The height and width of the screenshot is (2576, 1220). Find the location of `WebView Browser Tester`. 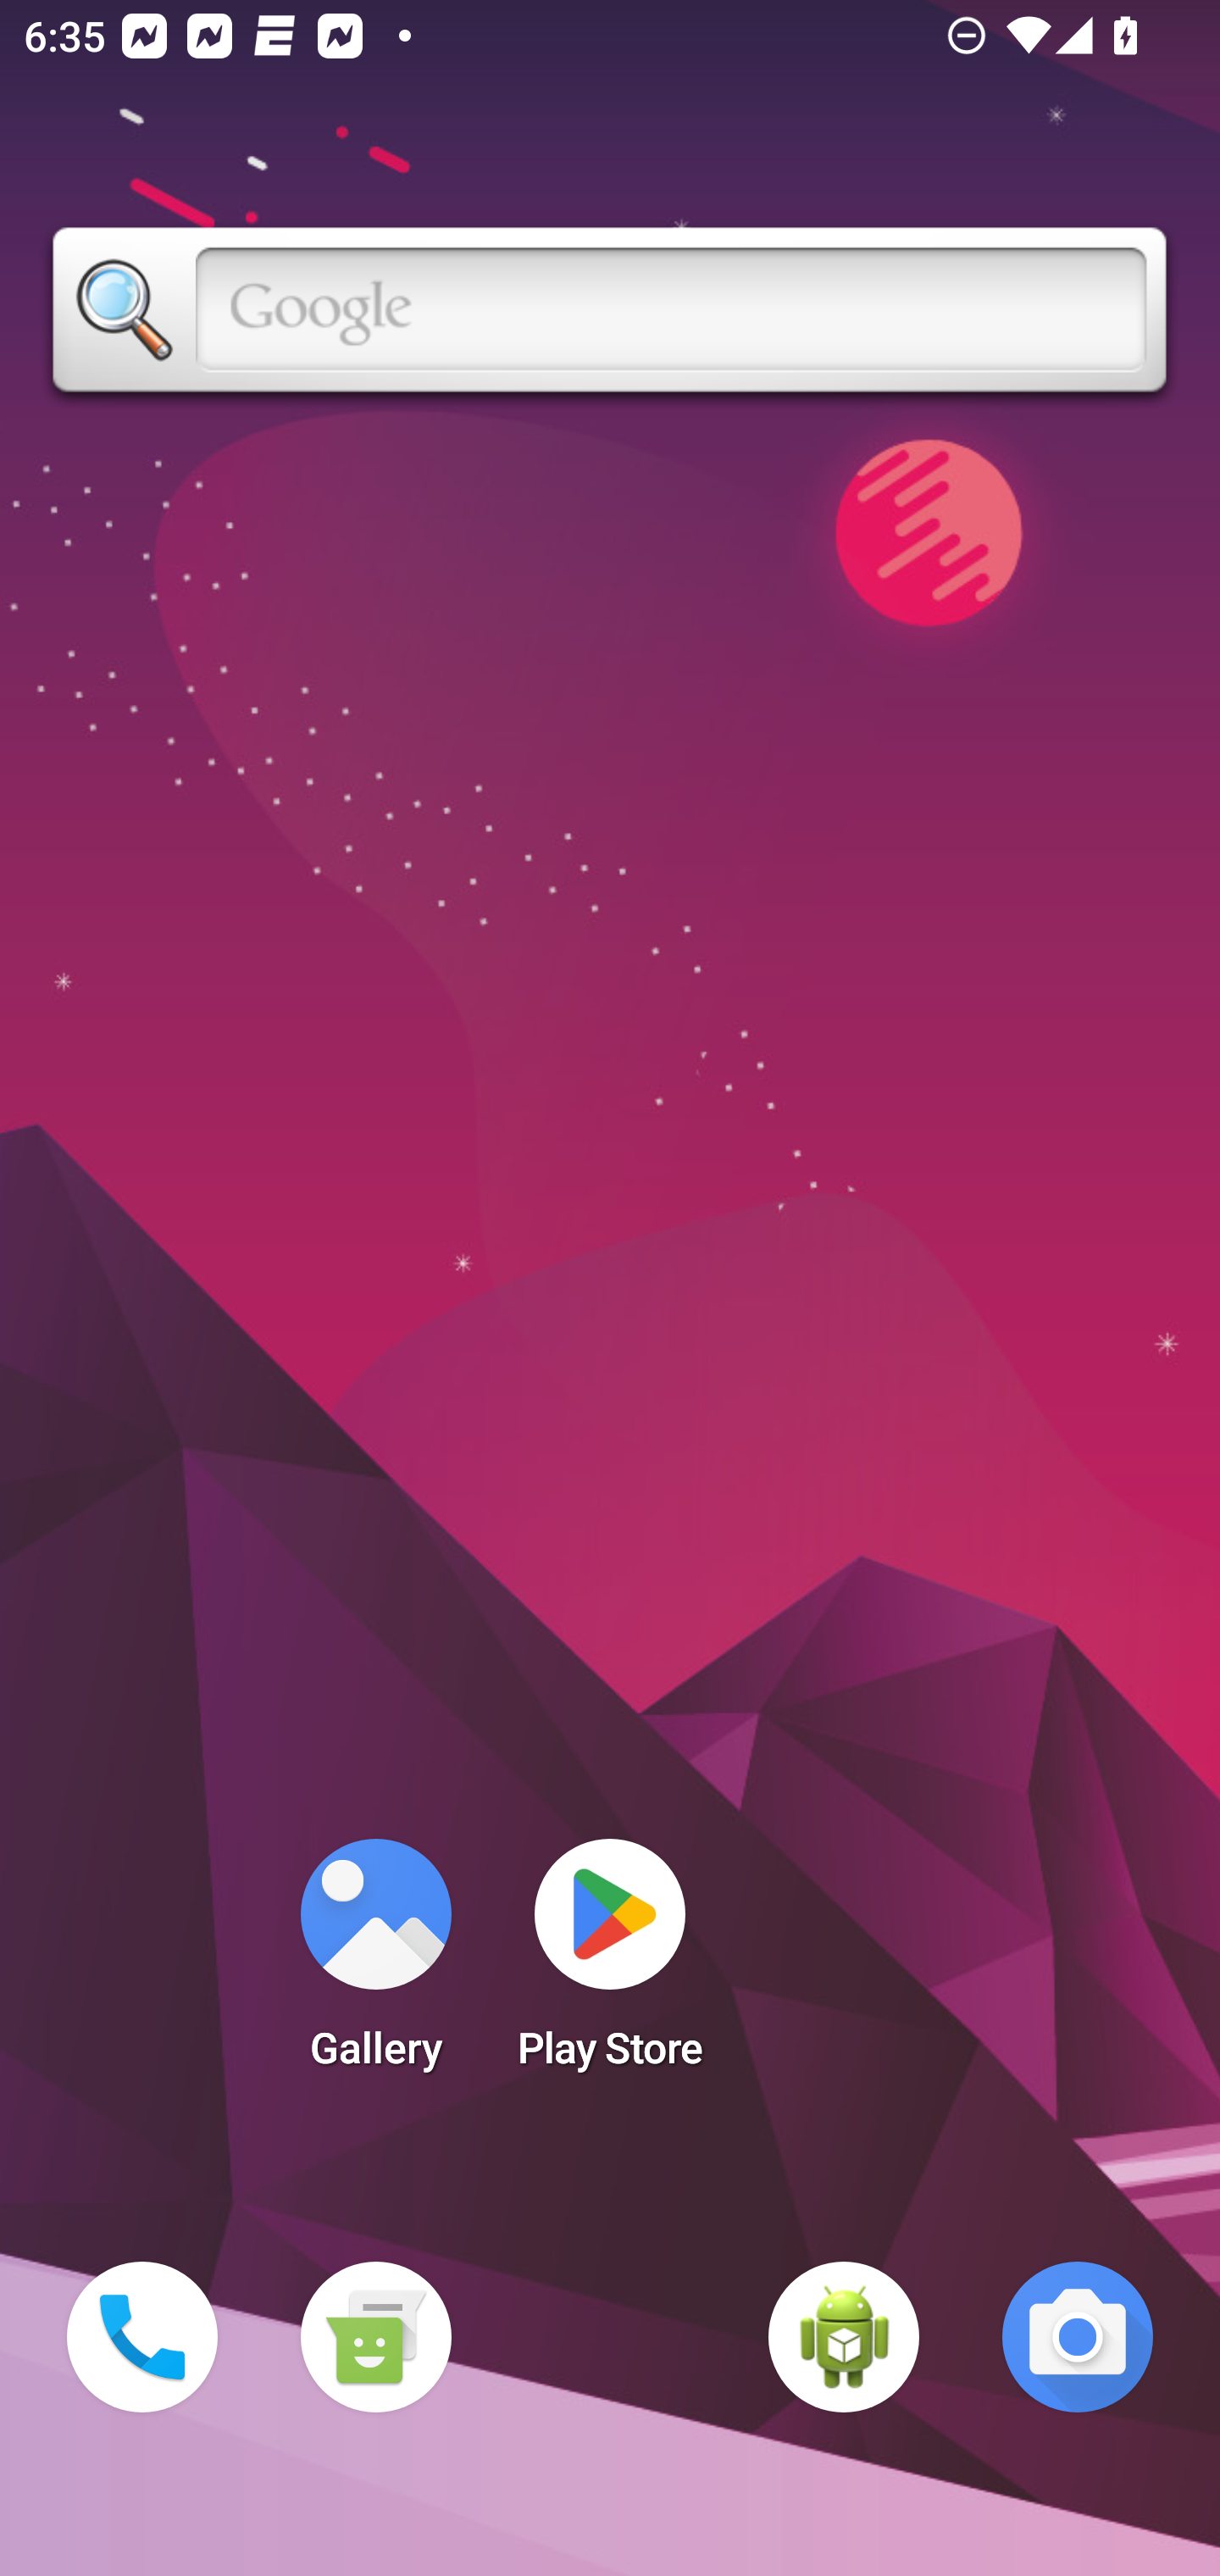

WebView Browser Tester is located at coordinates (844, 2337).